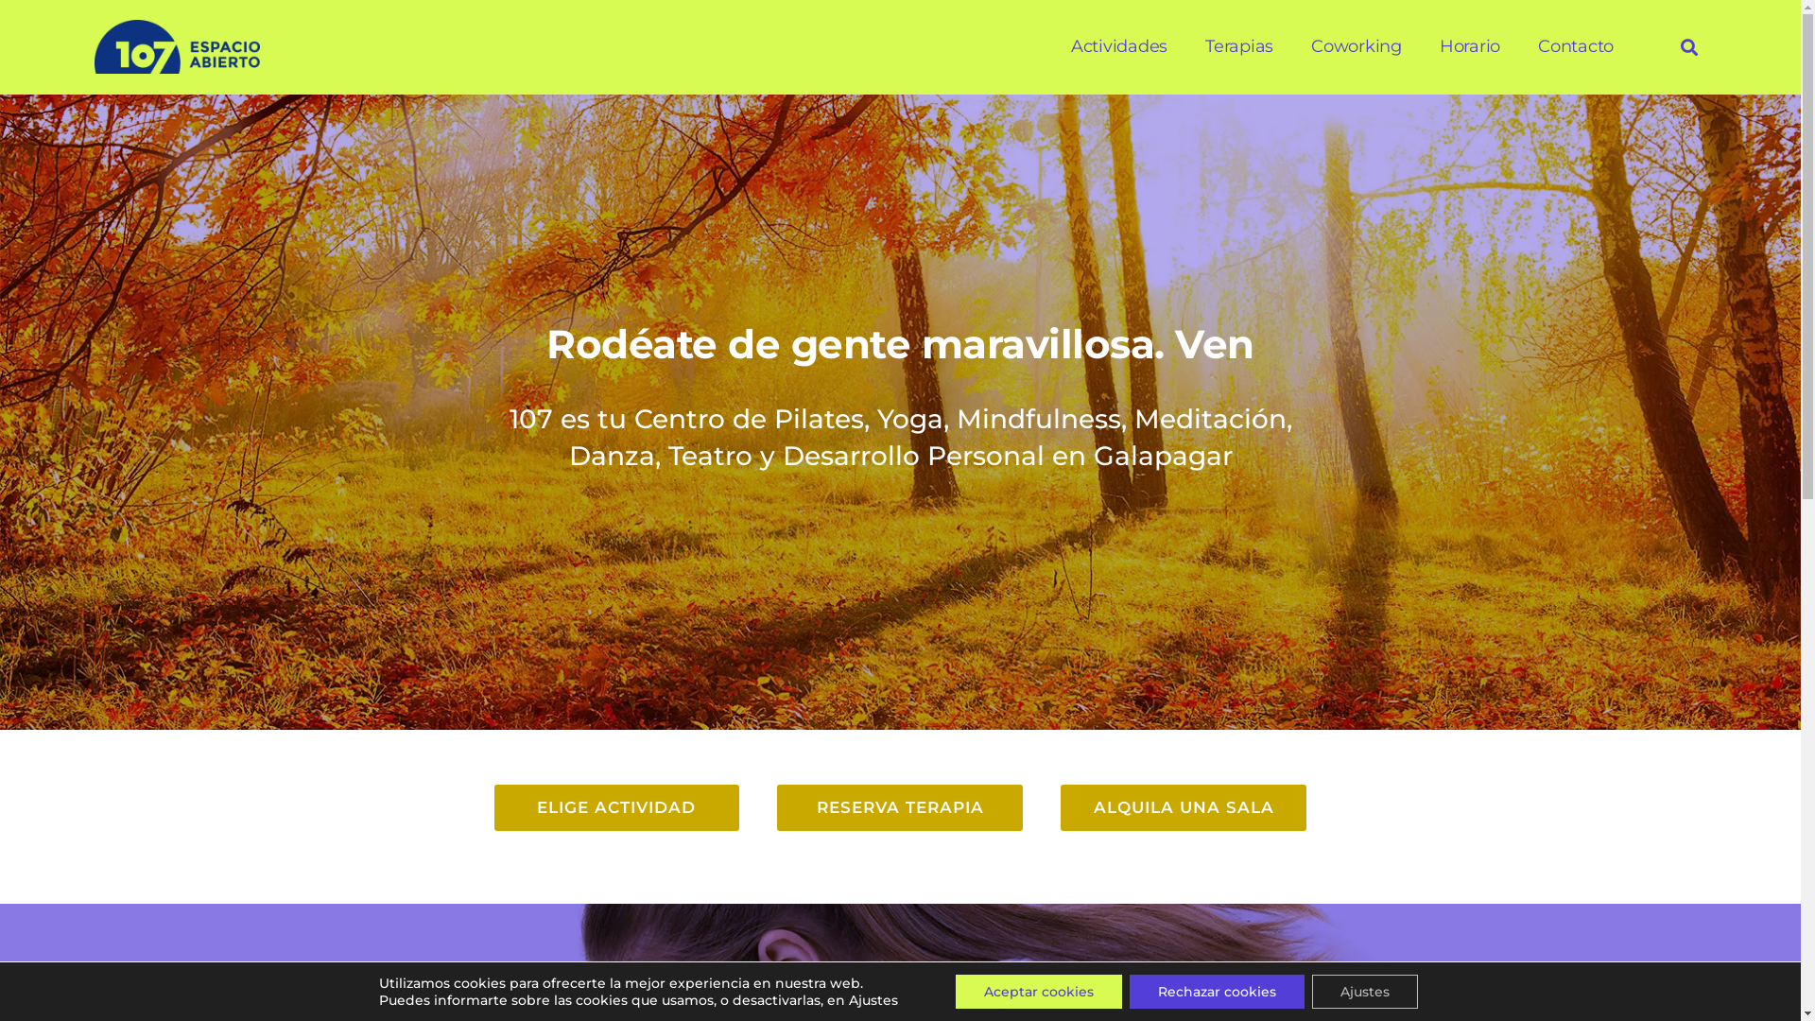 The image size is (1815, 1021). What do you see at coordinates (1218, 992) in the screenshot?
I see `Rechazar cookies` at bounding box center [1218, 992].